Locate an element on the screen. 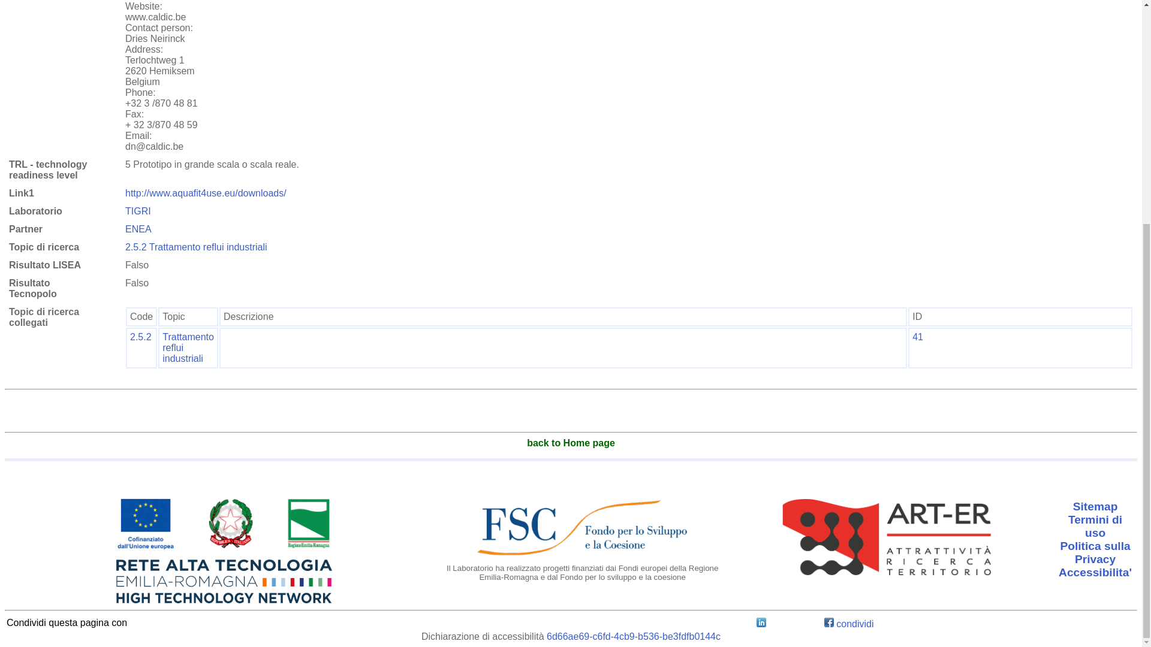  TIGRI is located at coordinates (138, 211).